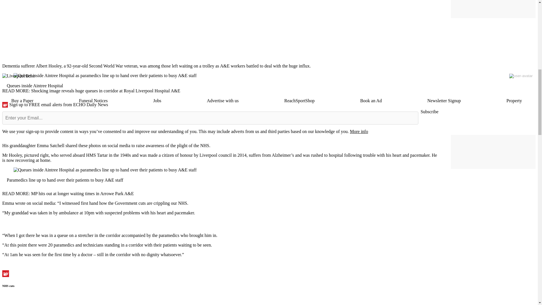 This screenshot has width=542, height=305. Describe the element at coordinates (11, 66) in the screenshot. I see `Dementia` at that location.